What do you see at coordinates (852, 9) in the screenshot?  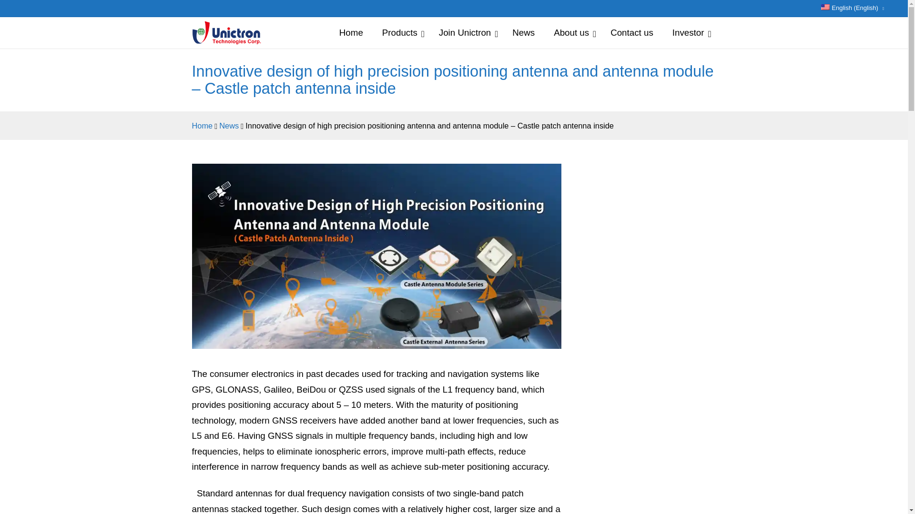 I see `English` at bounding box center [852, 9].